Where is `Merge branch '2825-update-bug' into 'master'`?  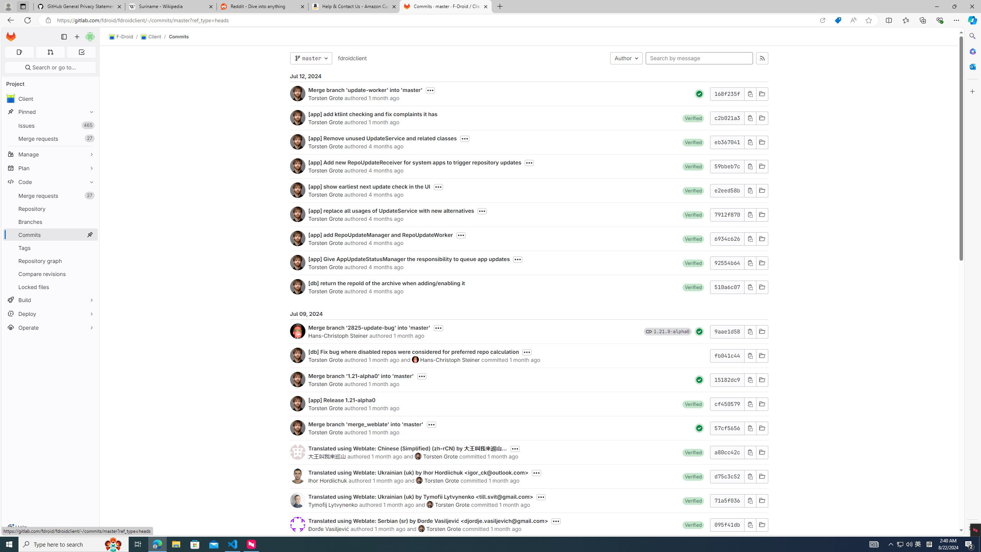 Merge branch '2825-update-bug' into 'master' is located at coordinates (369, 327).